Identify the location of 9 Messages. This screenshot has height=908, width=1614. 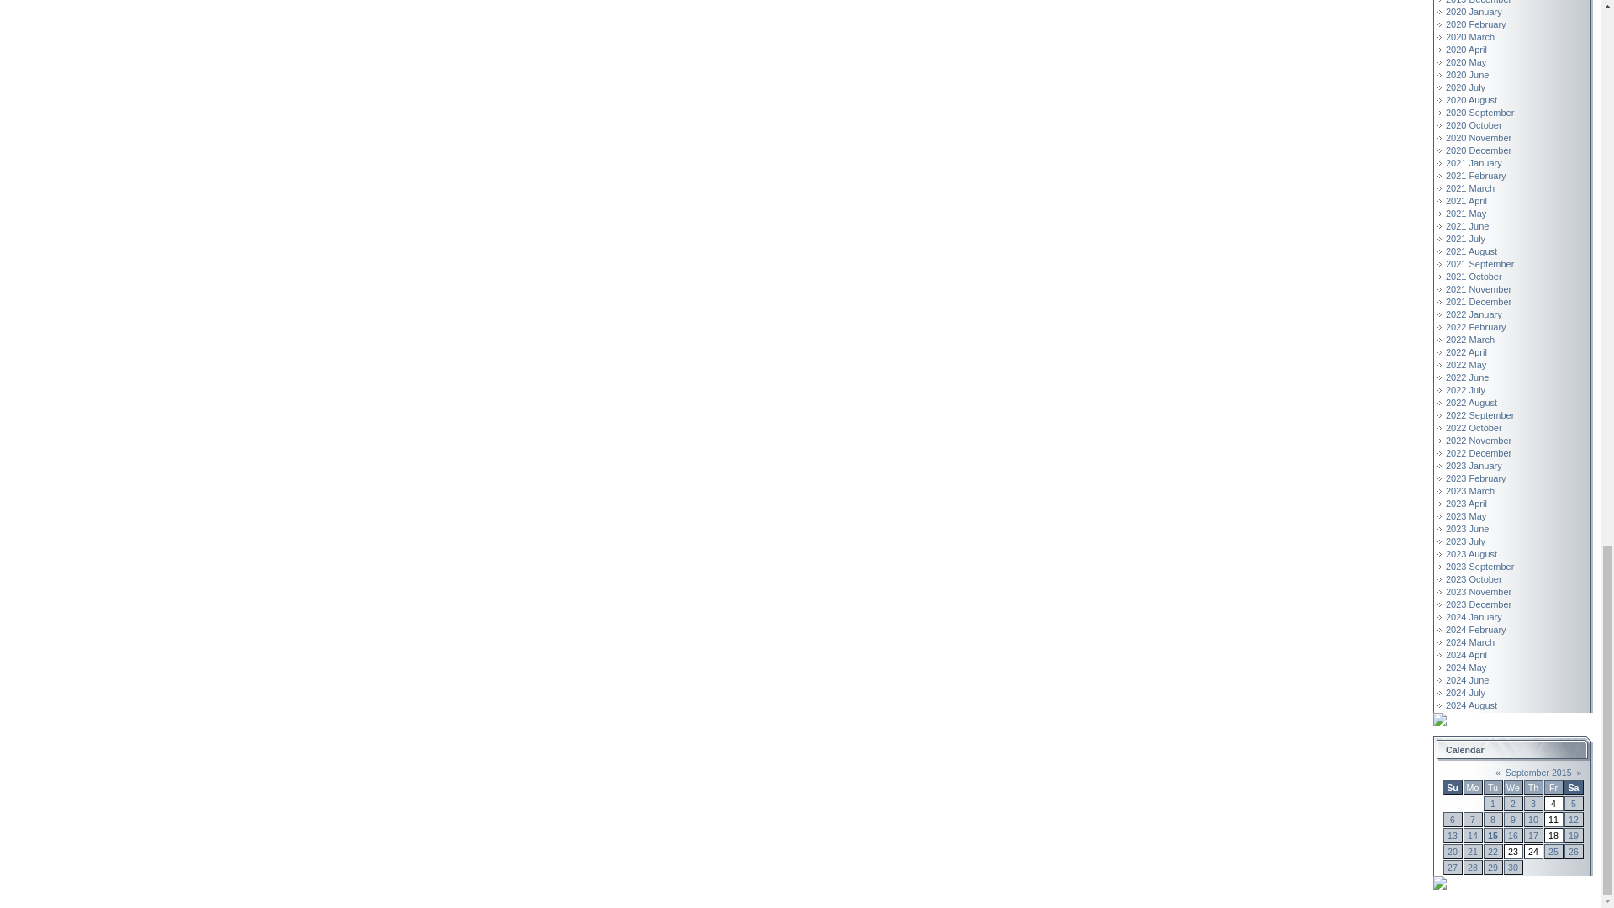
(1513, 836).